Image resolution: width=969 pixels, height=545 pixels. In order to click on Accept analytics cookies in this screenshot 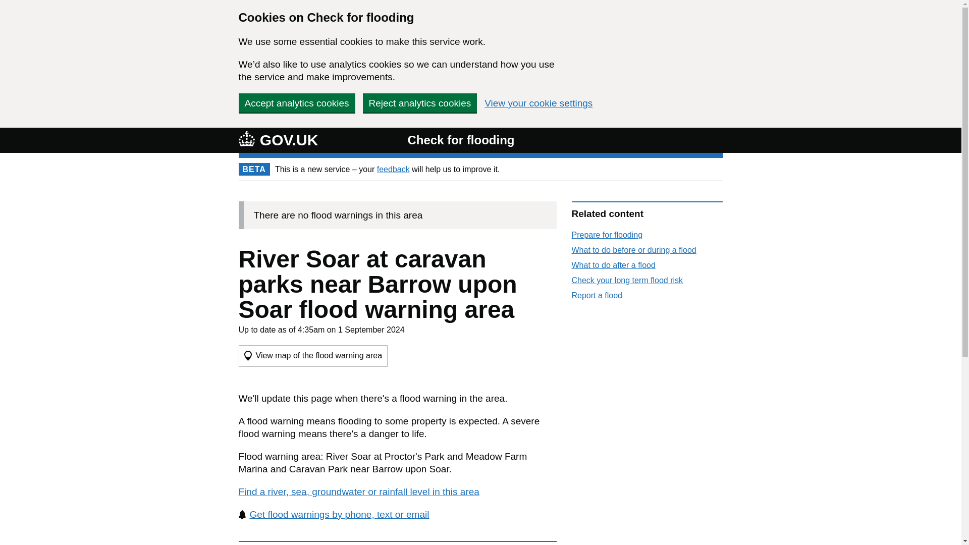, I will do `click(296, 102)`.